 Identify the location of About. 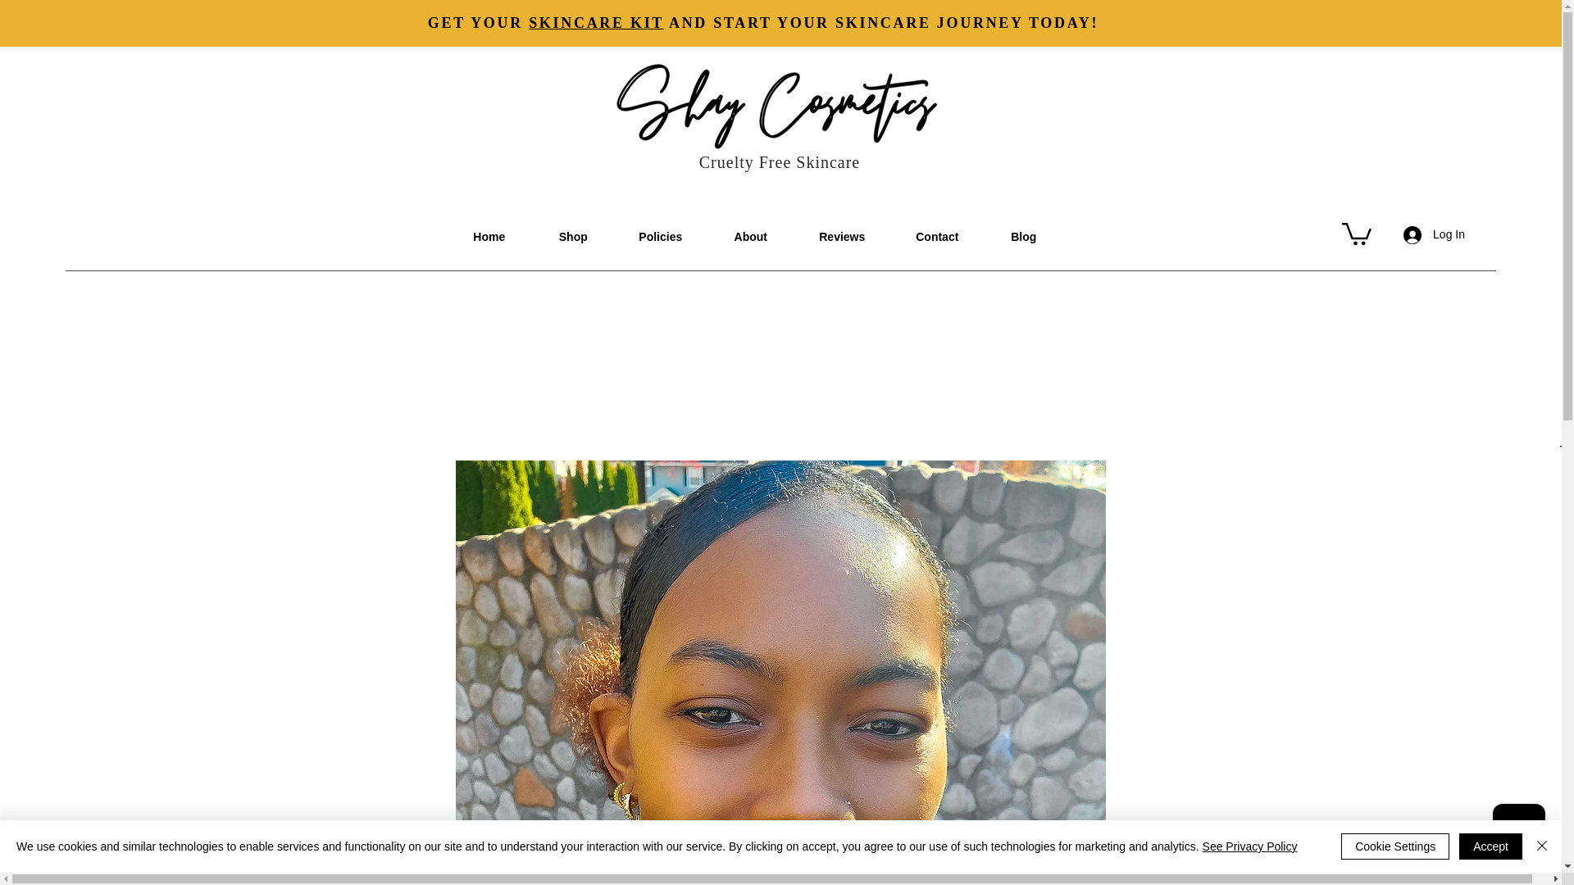
(751, 236).